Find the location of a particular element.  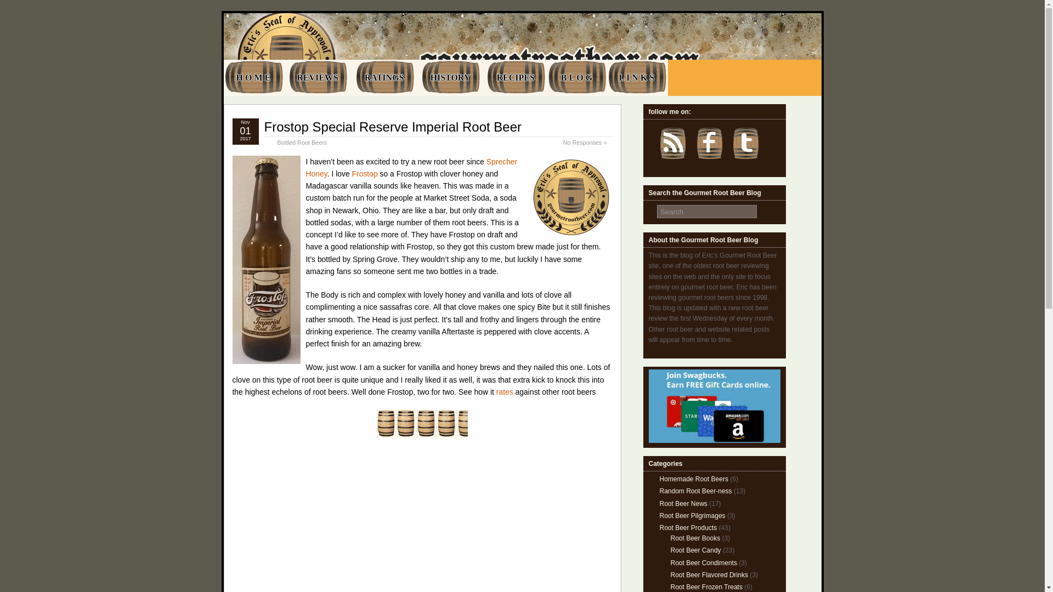

Bottled Root Beers is located at coordinates (303, 142).